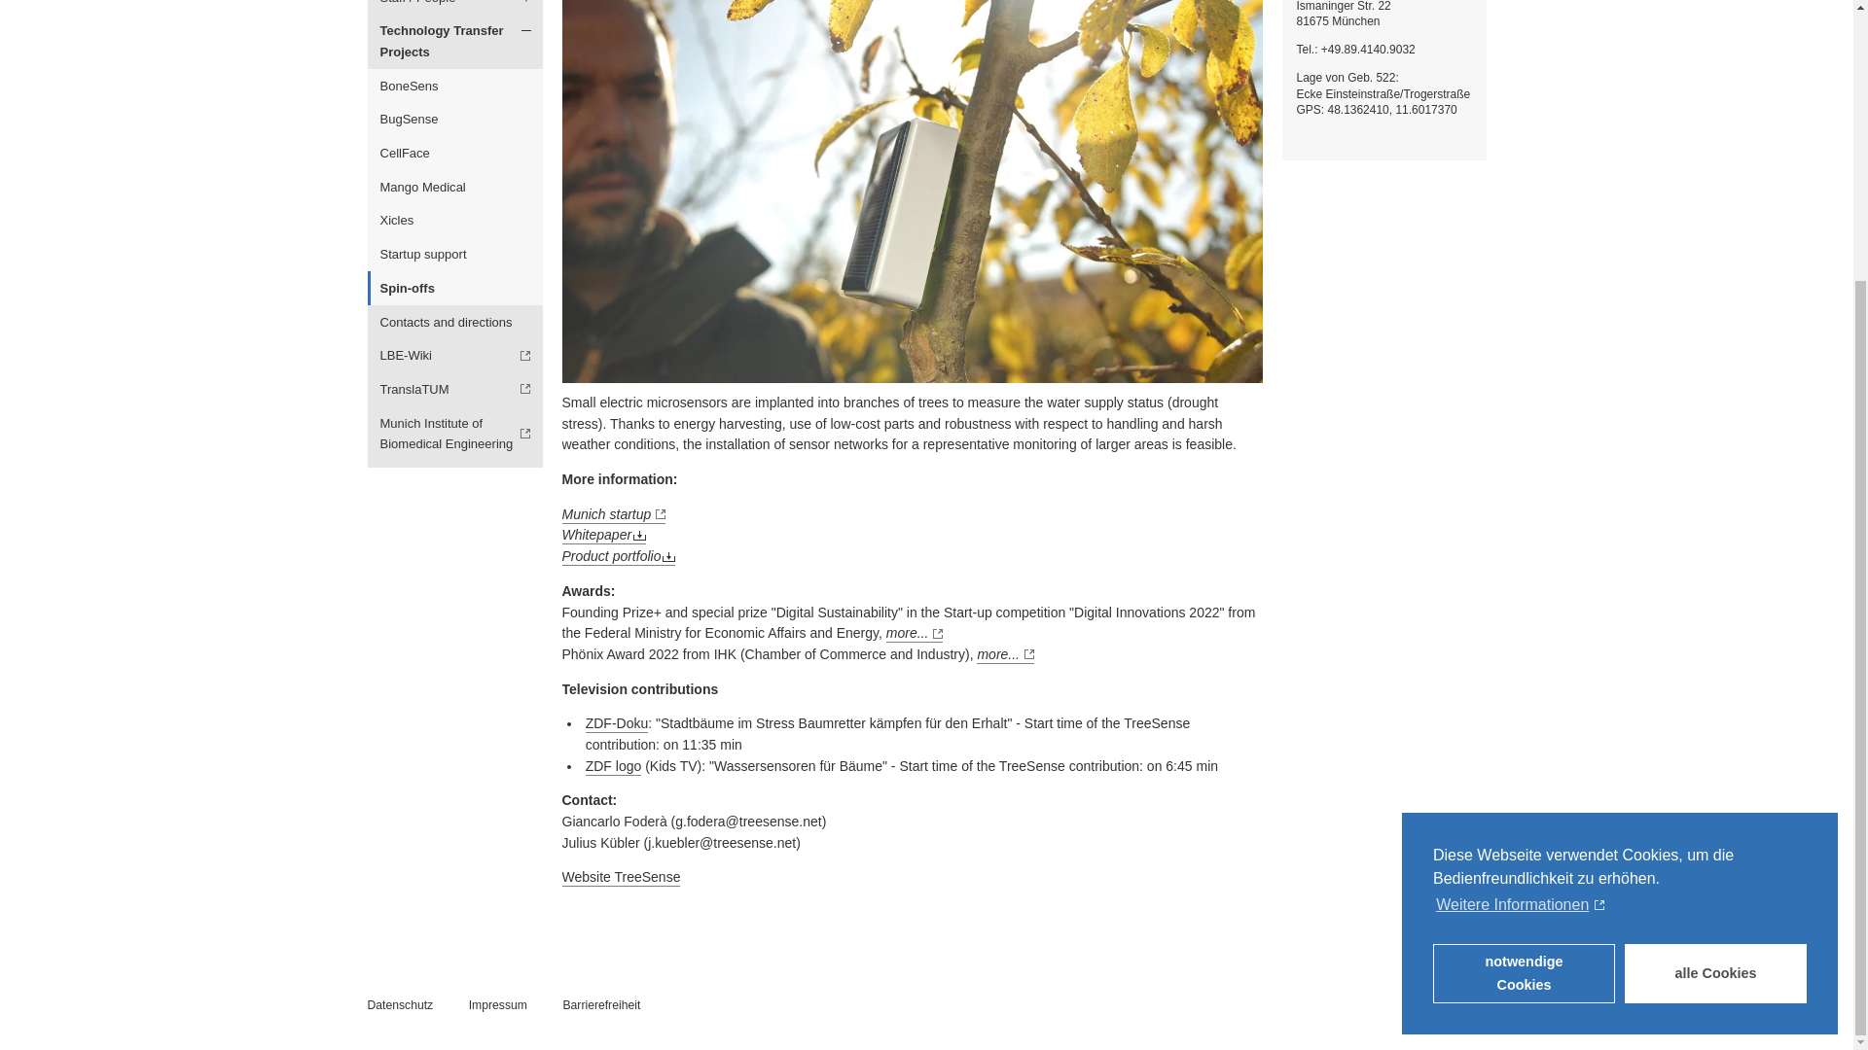  What do you see at coordinates (455, 154) in the screenshot?
I see `CellFace` at bounding box center [455, 154].